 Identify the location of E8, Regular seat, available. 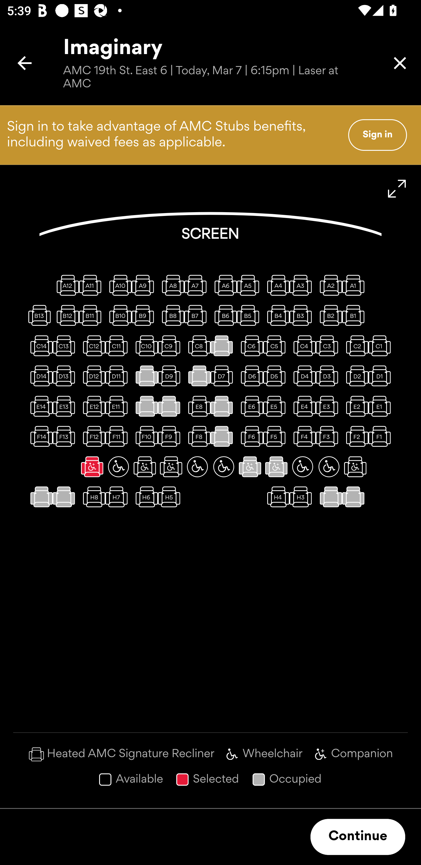
(197, 406).